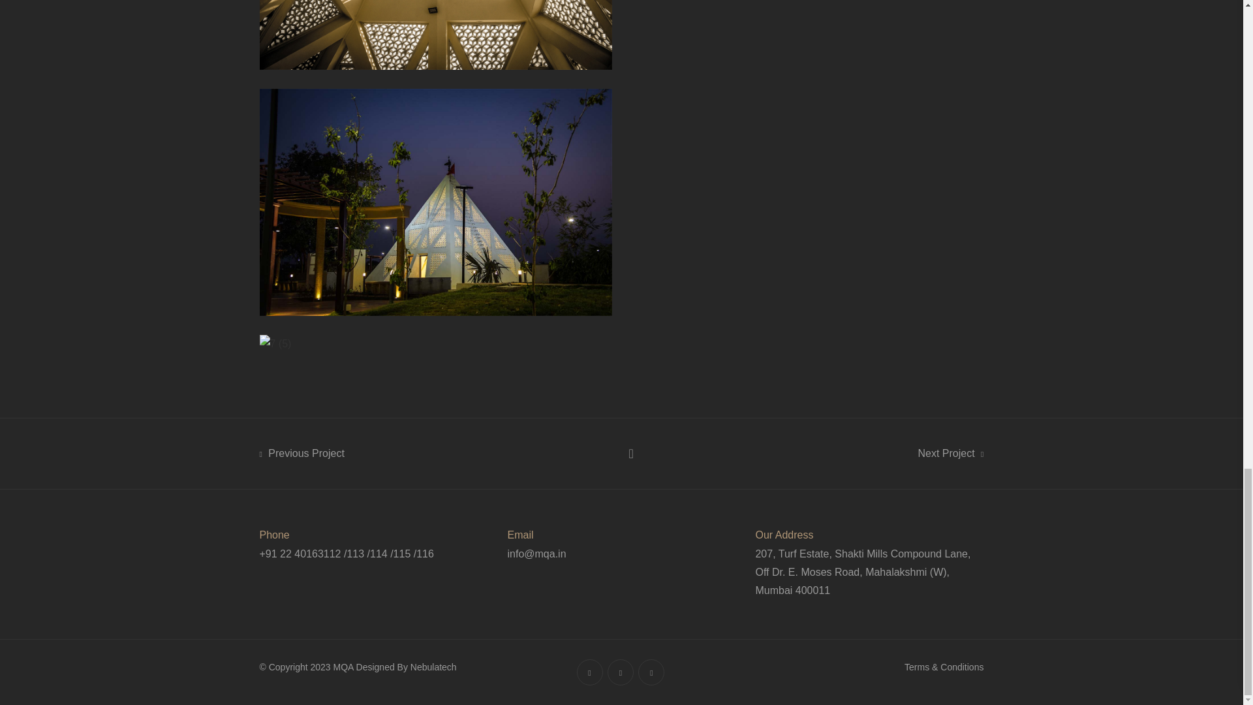 Image resolution: width=1253 pixels, height=705 pixels. Describe the element at coordinates (951, 453) in the screenshot. I see `Next Project` at that location.